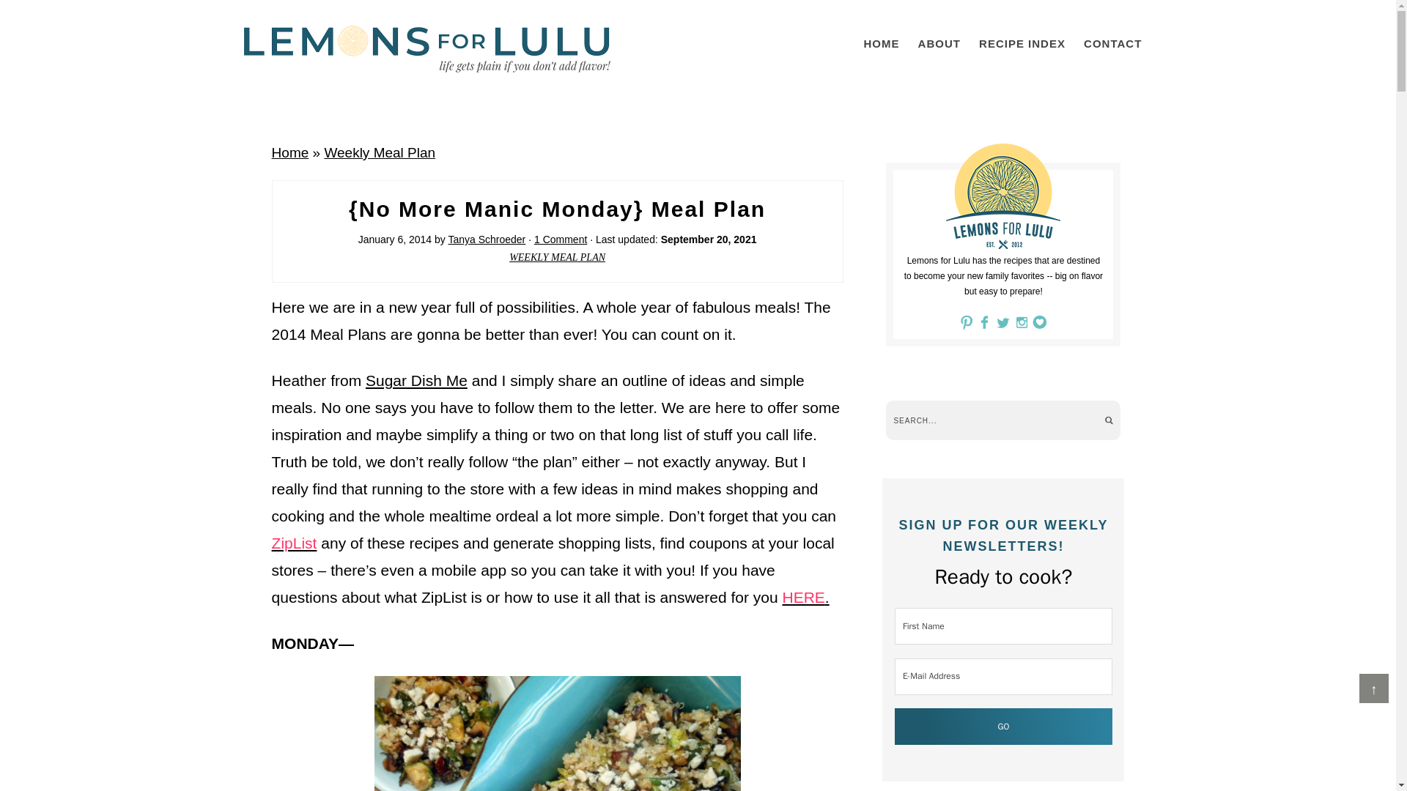 The height and width of the screenshot is (791, 1407). I want to click on CONTACT, so click(1112, 43).